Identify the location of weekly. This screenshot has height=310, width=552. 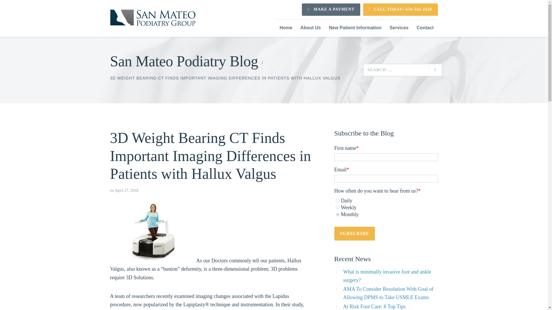
(338, 207).